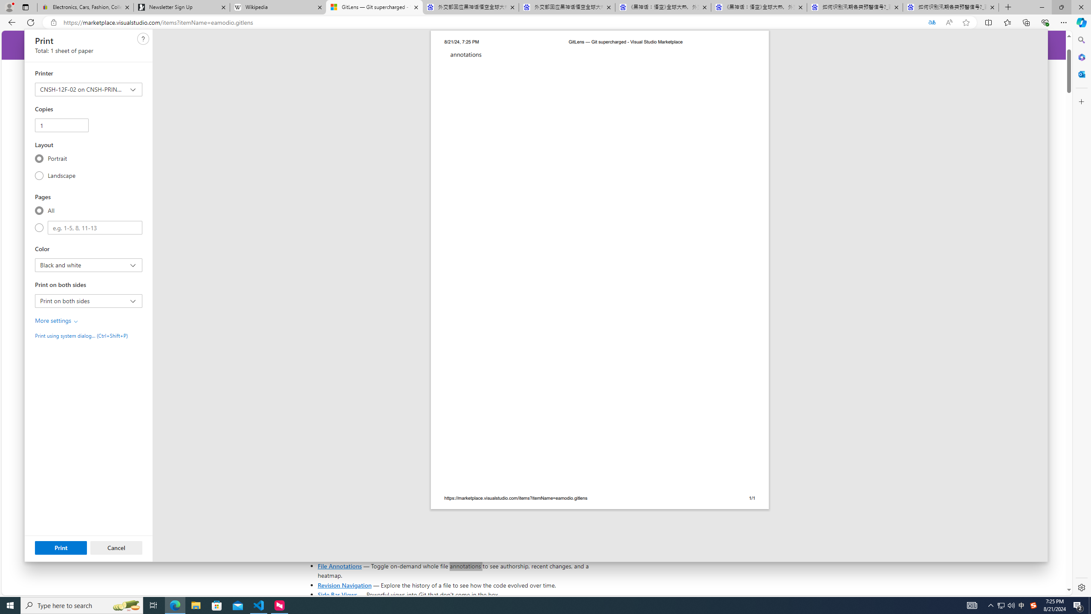  I want to click on Class: c0183, so click(76, 321).